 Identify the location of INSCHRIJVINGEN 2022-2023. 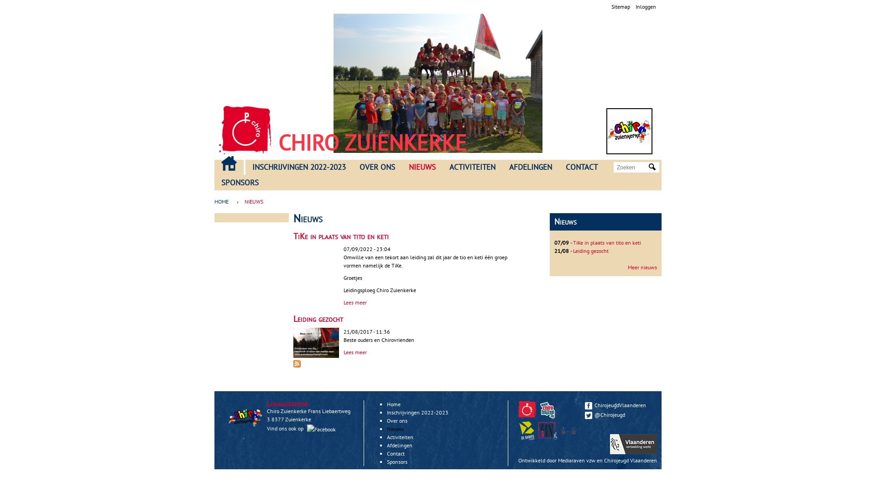
(299, 168).